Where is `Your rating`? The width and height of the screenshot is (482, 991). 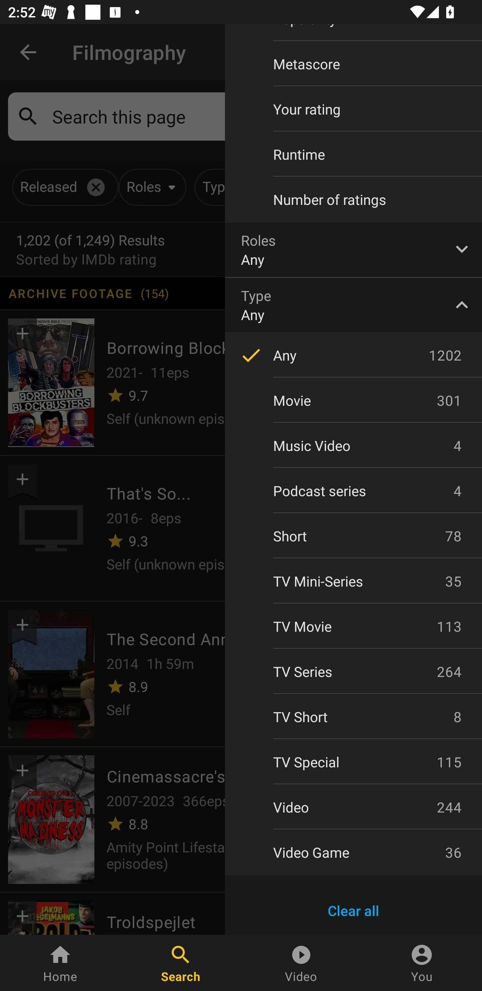
Your rating is located at coordinates (353, 109).